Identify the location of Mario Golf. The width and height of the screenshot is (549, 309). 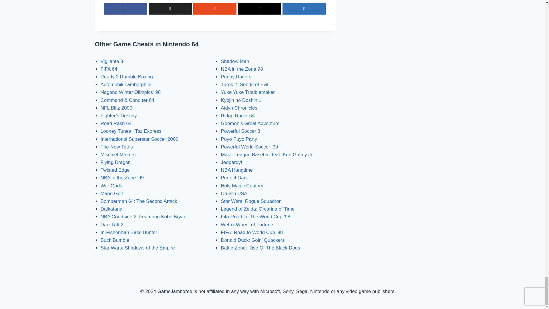
(112, 193).